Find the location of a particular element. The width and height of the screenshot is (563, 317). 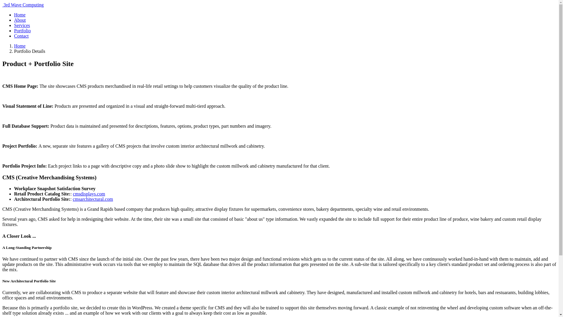

Home is located at coordinates (20, 46).